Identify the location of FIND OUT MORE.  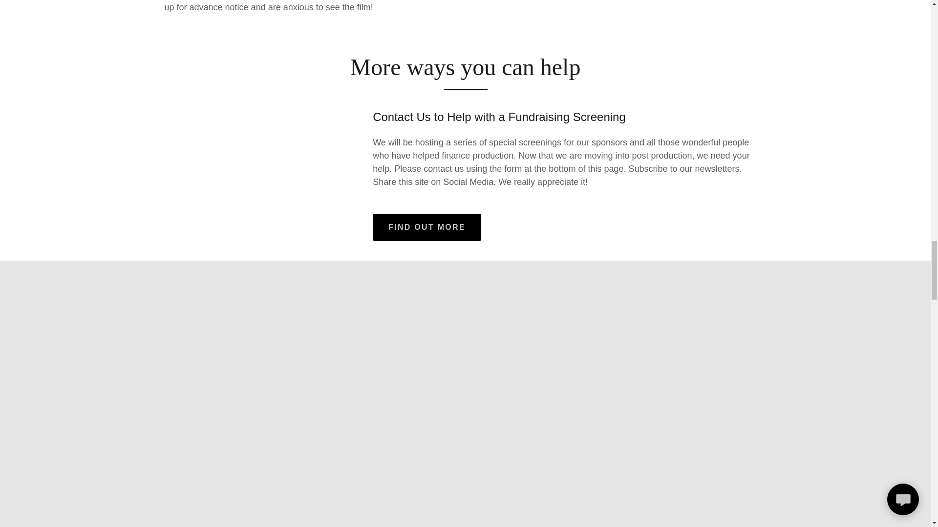
(426, 227).